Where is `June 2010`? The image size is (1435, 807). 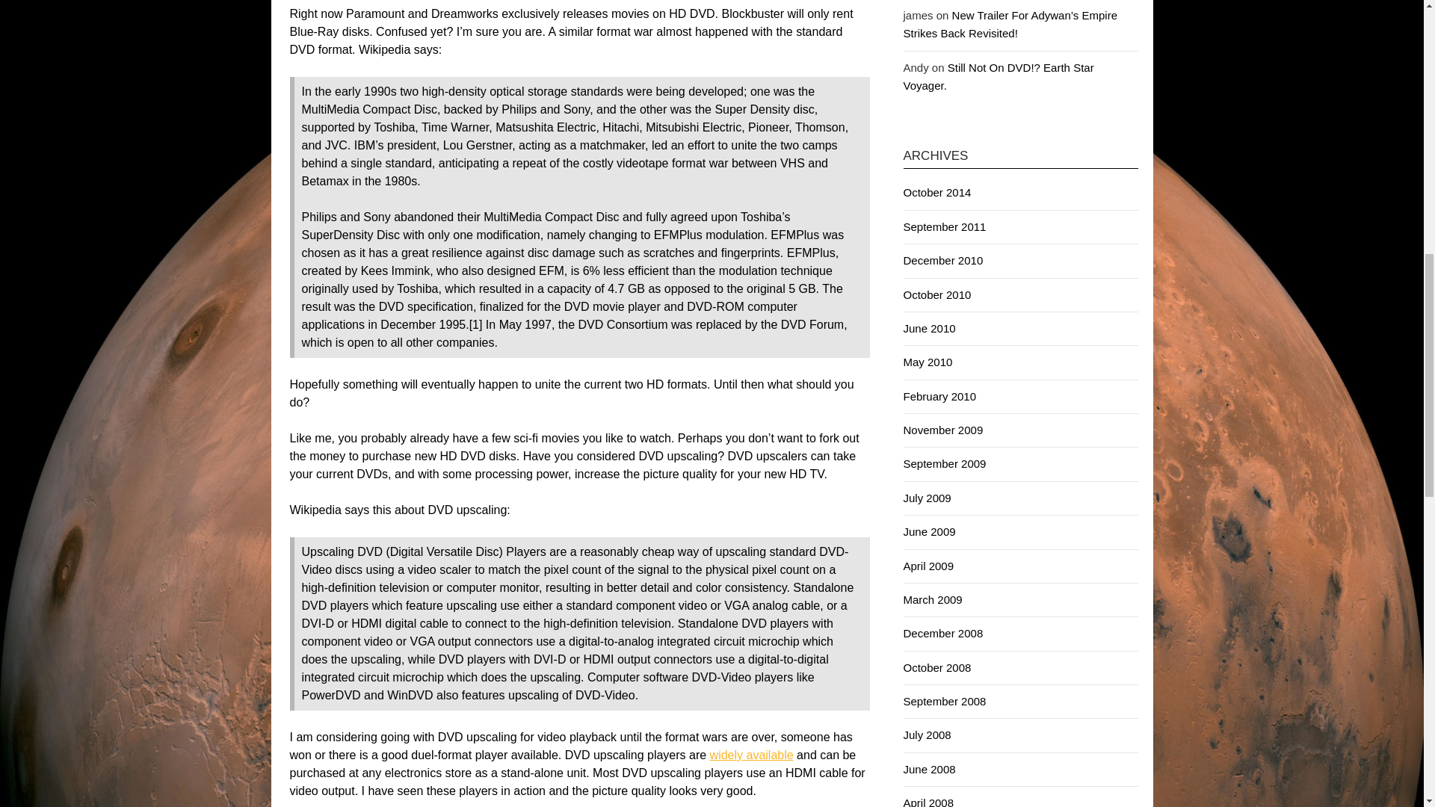
June 2010 is located at coordinates (928, 328).